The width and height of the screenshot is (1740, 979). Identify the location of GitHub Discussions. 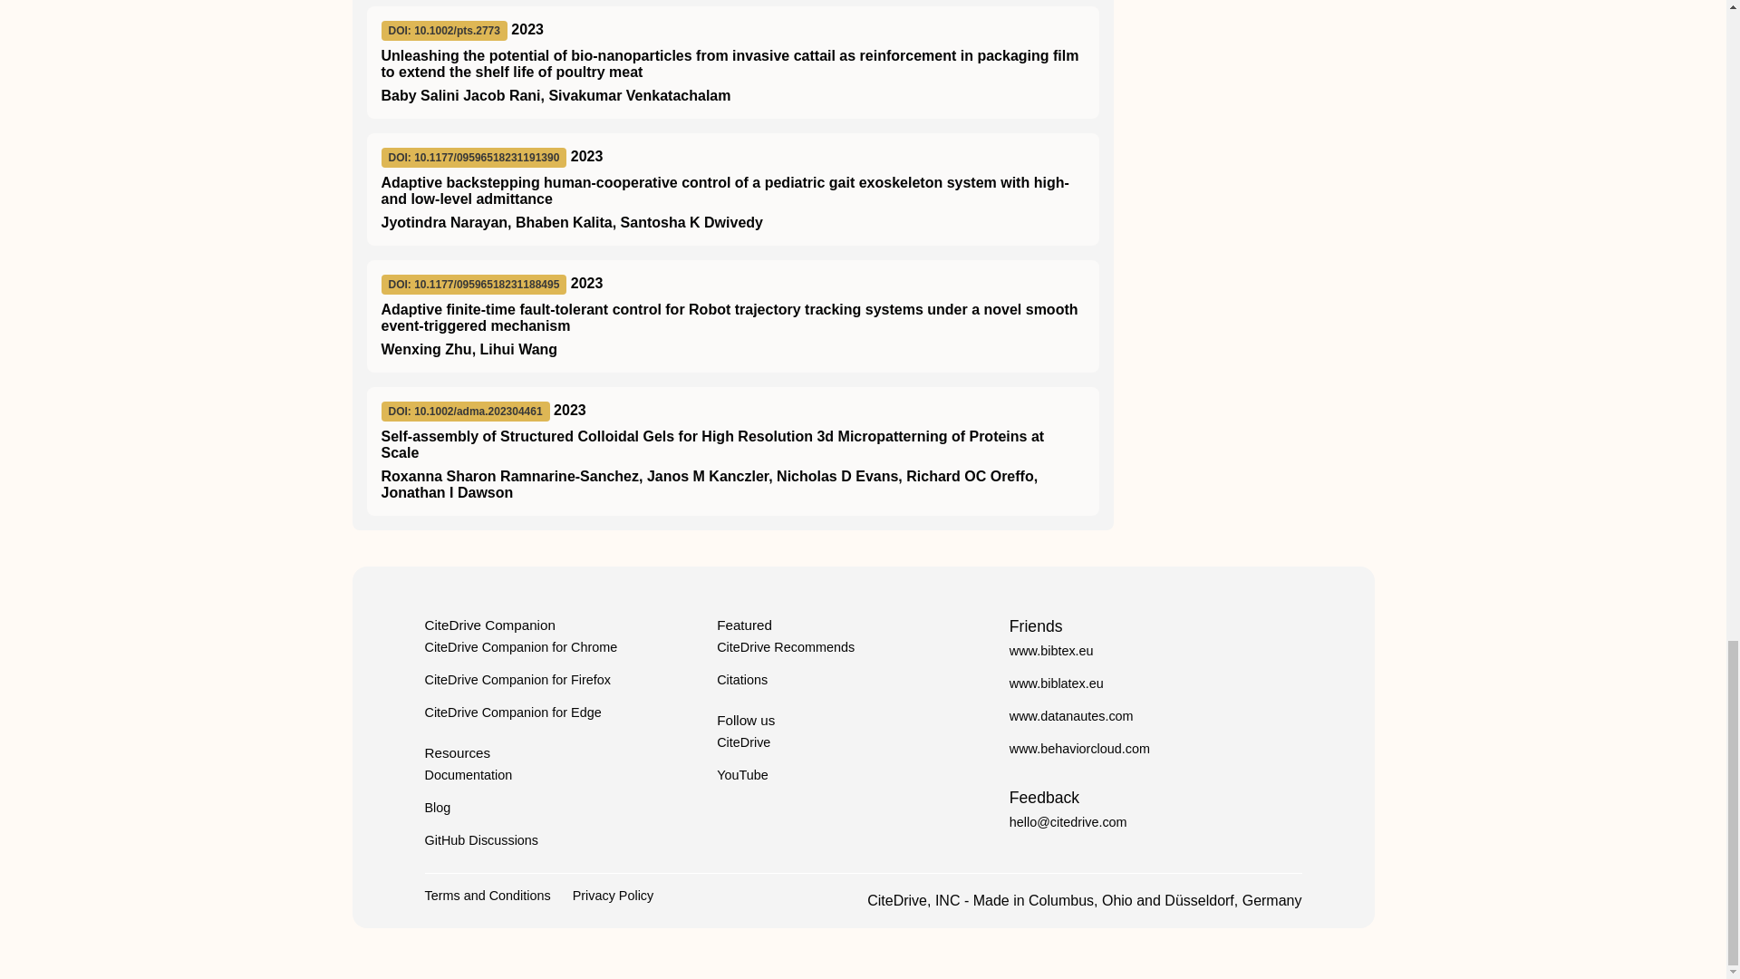
(480, 840).